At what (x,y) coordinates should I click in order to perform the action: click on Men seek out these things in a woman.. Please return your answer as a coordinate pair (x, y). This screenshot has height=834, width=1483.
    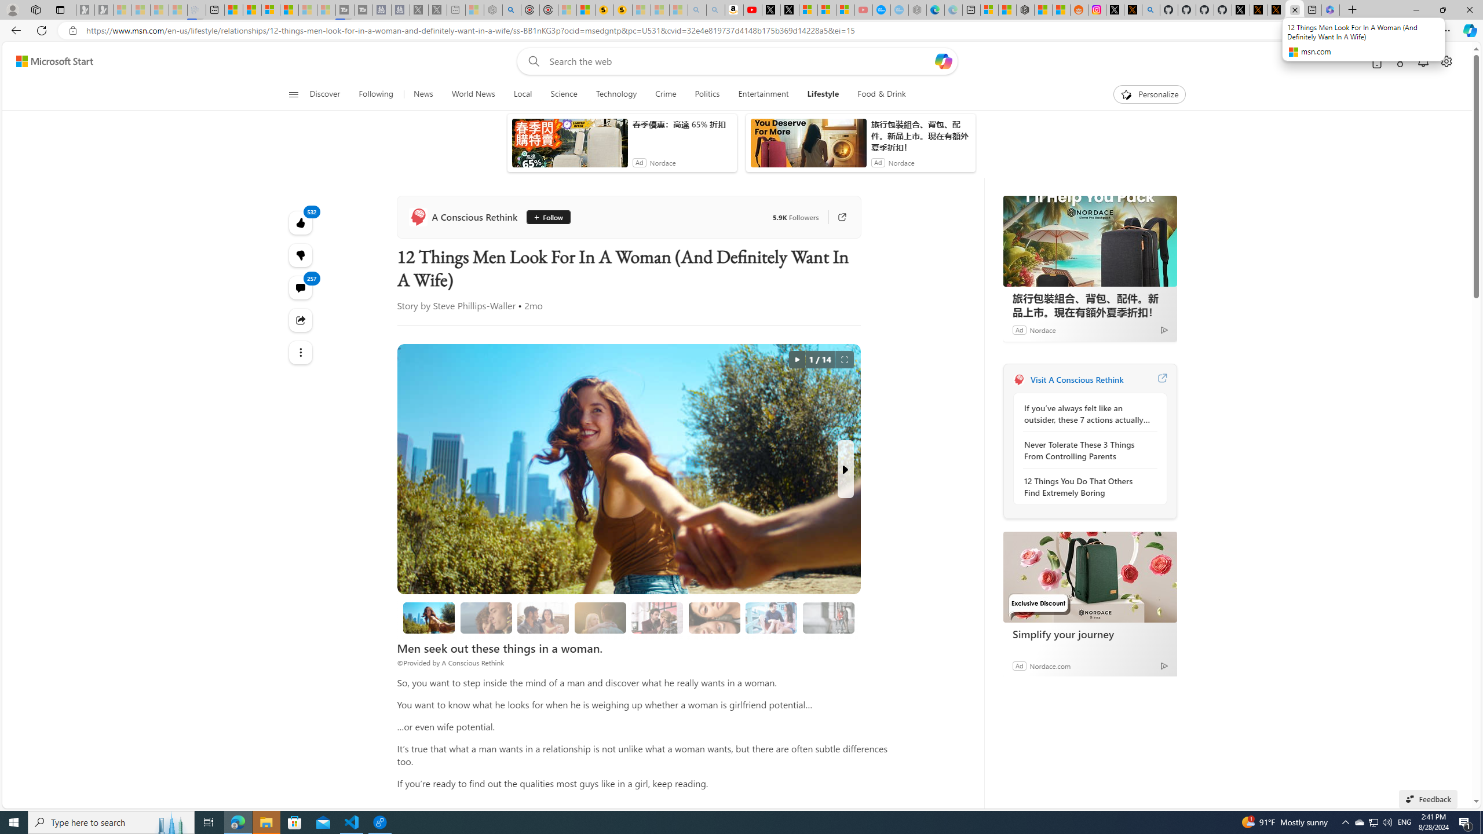
    Looking at the image, I should click on (429, 617).